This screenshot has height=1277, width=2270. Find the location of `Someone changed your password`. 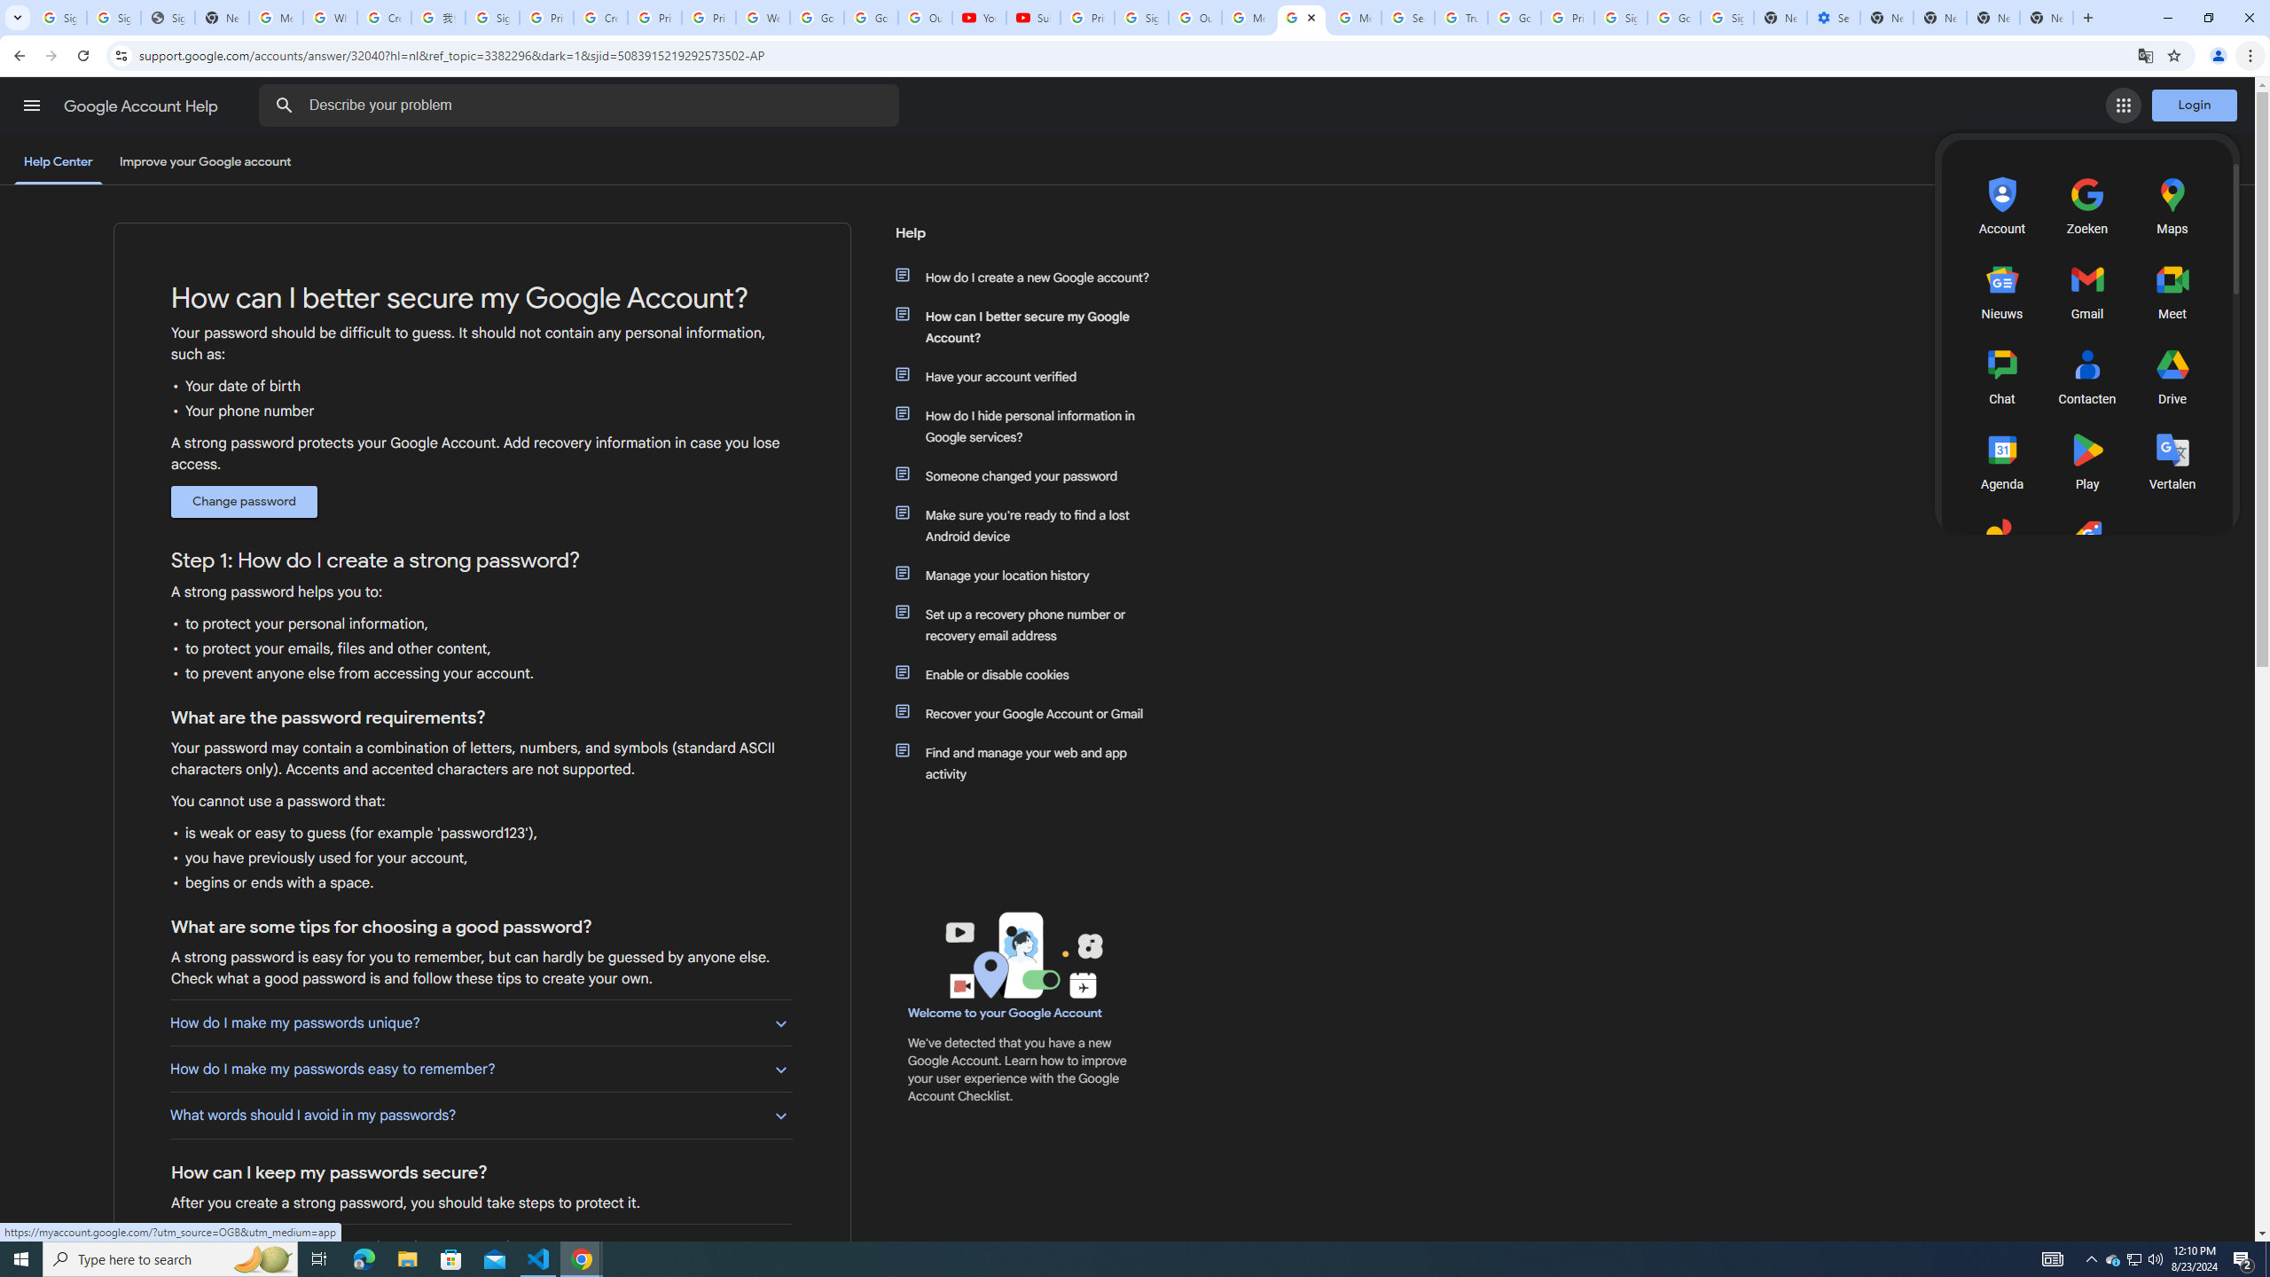

Someone changed your password is located at coordinates (1031, 475).